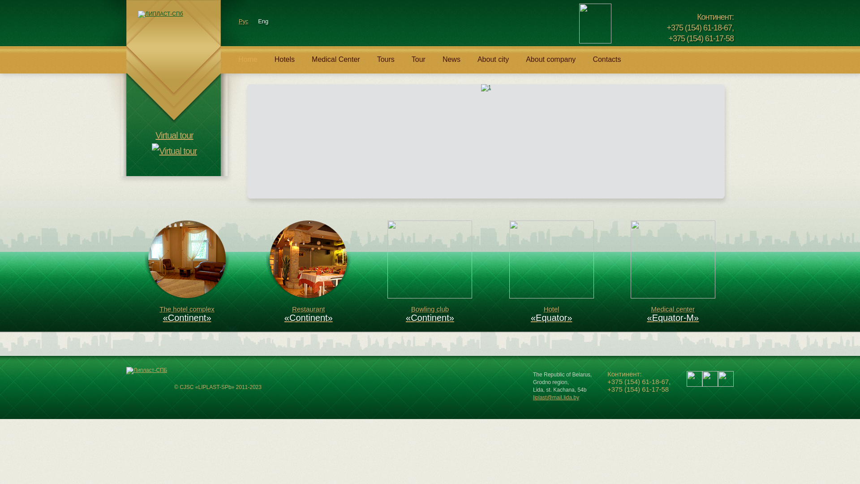 This screenshot has width=860, height=484. What do you see at coordinates (469, 24) in the screenshot?
I see `Feedback` at bounding box center [469, 24].